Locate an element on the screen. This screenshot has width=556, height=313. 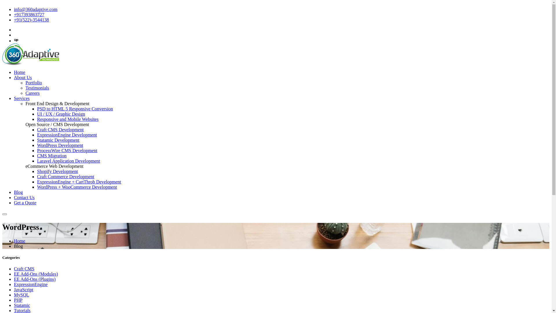
info@360adaptive.com is located at coordinates (36, 9).